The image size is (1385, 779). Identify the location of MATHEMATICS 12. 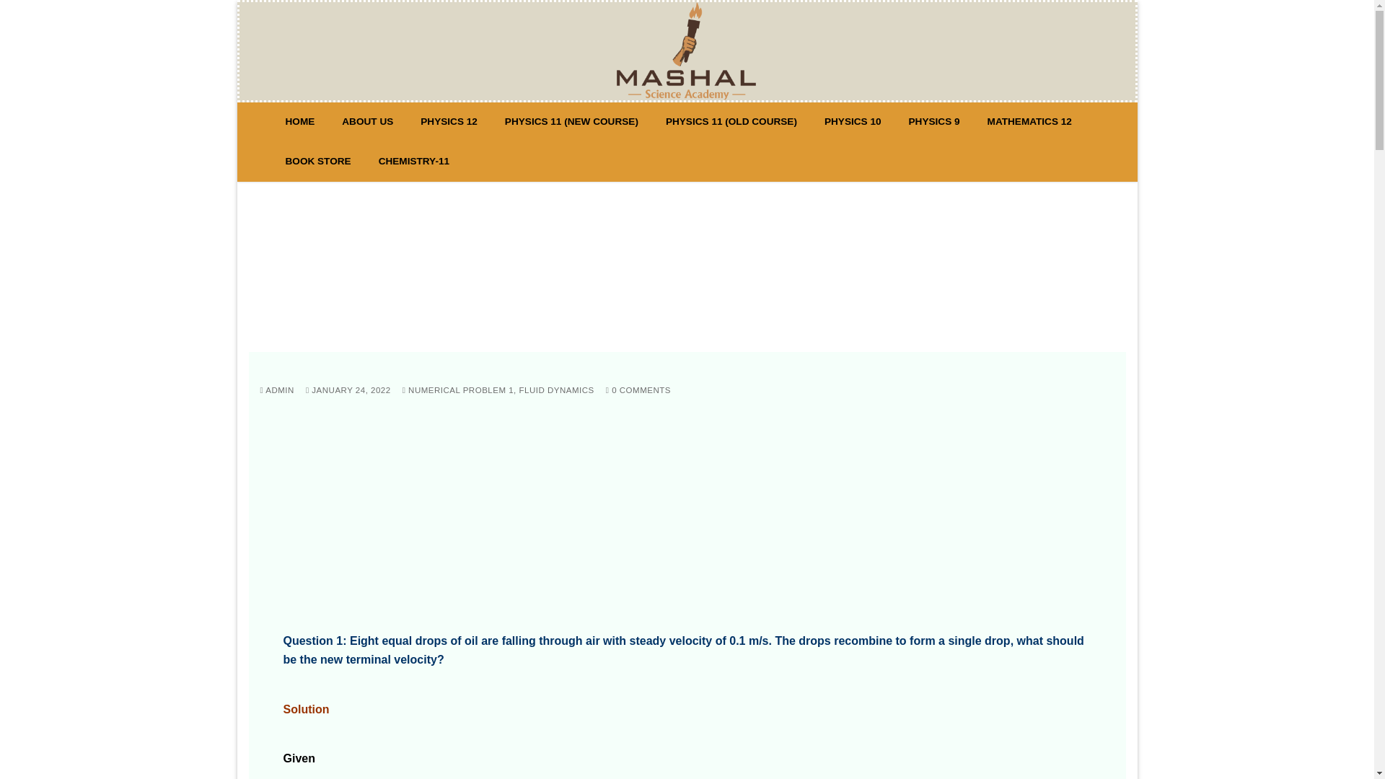
(1029, 122).